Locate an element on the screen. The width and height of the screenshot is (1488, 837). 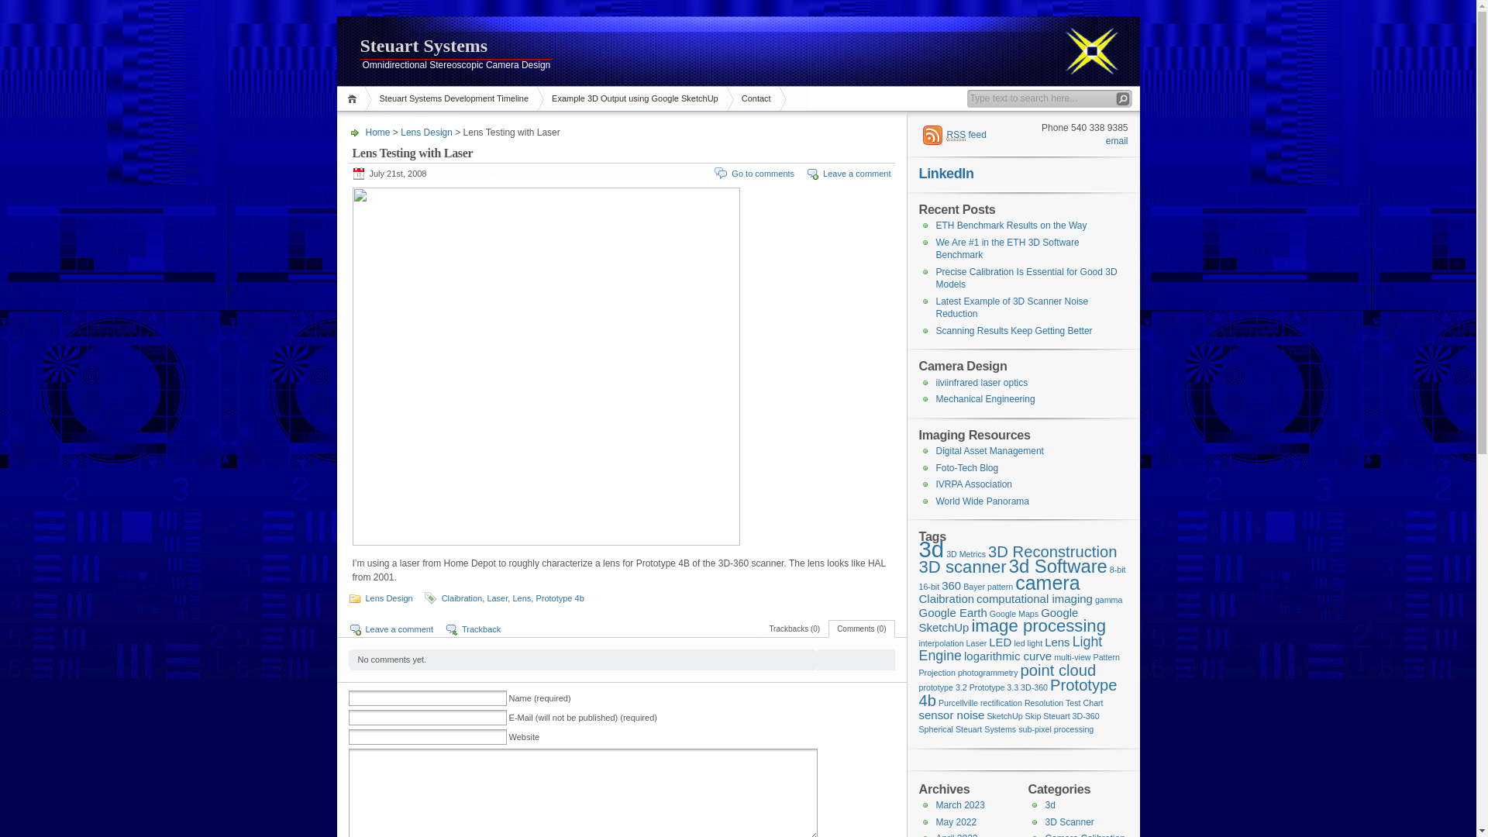
computational imaging is located at coordinates (1035, 598).